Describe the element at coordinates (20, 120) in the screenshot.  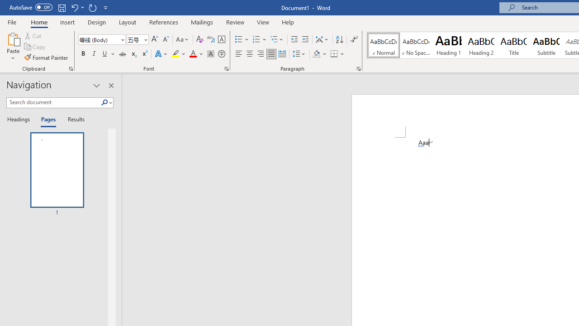
I see `Headings` at that location.